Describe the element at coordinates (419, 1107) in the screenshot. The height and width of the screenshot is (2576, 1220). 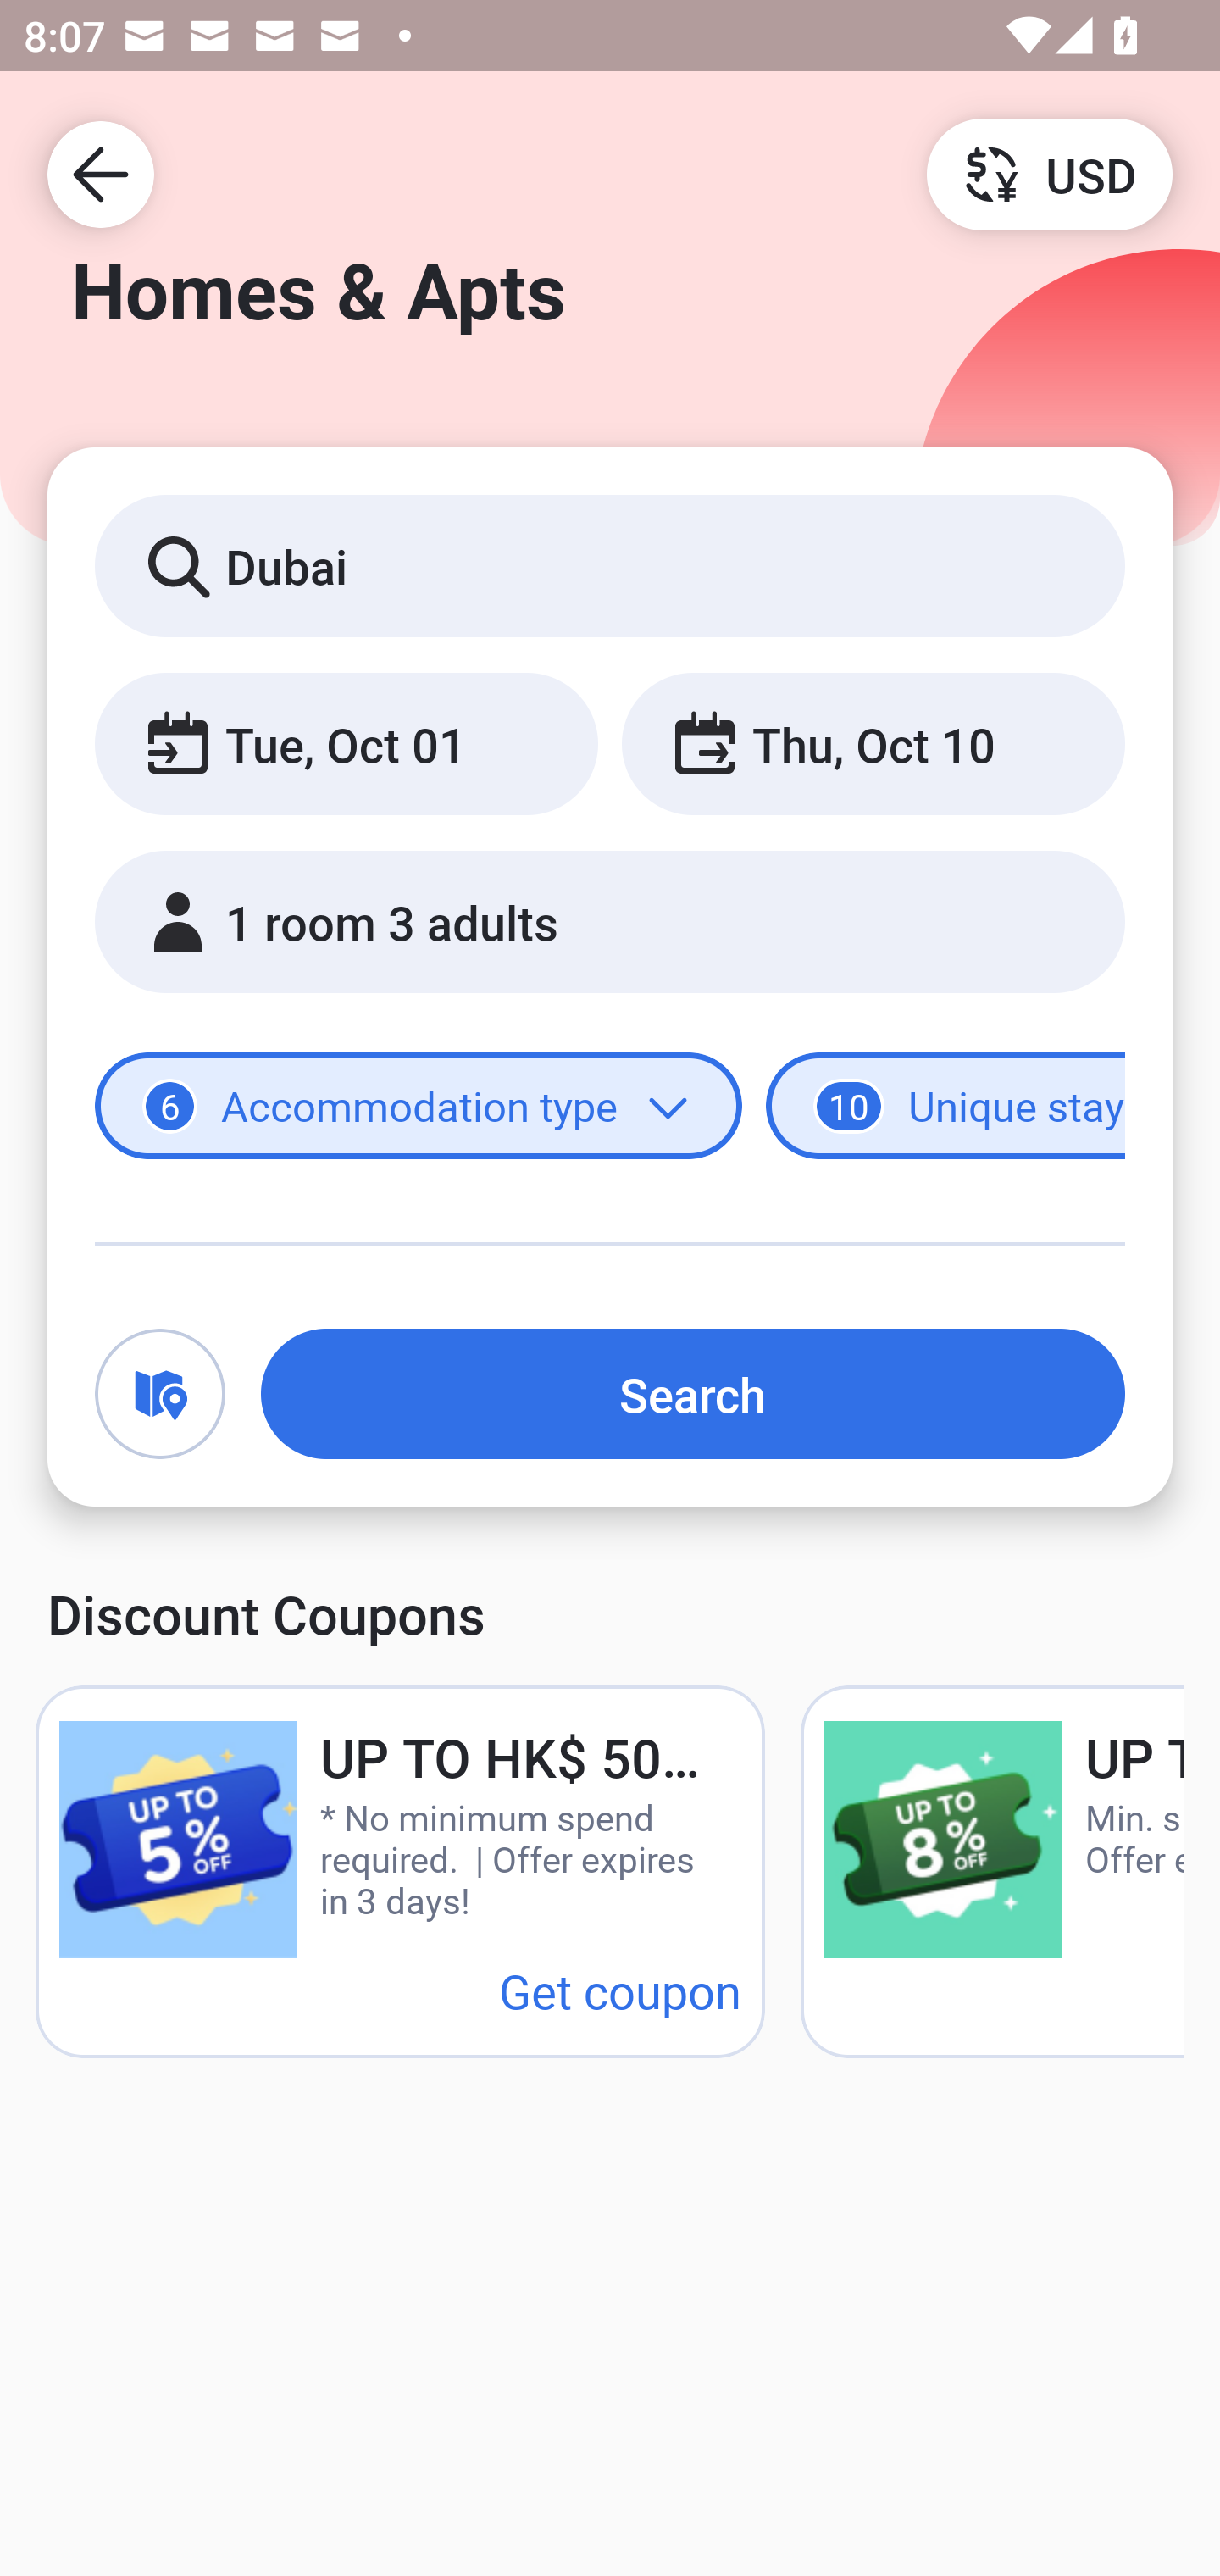
I see `6 Accommodation type` at that location.